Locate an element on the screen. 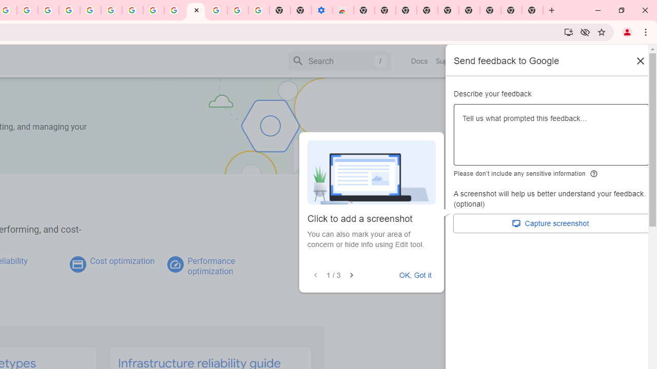 Image resolution: width=657 pixels, height=369 pixels. New Tab is located at coordinates (533, 10).